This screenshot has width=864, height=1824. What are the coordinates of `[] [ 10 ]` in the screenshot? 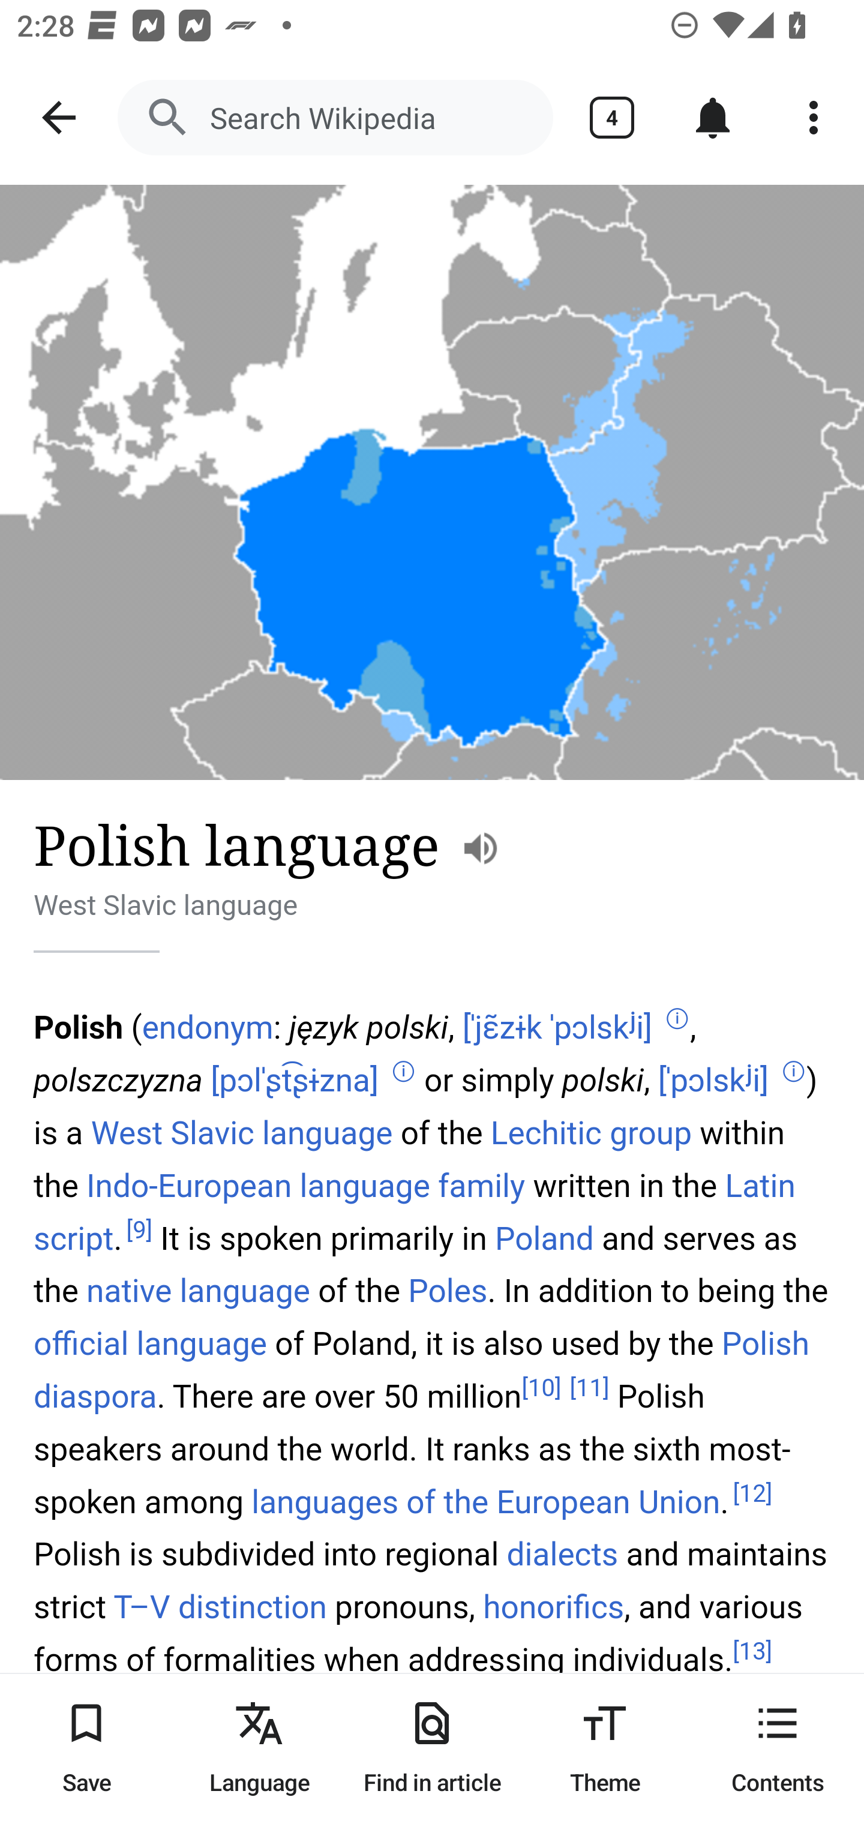 It's located at (541, 1388).